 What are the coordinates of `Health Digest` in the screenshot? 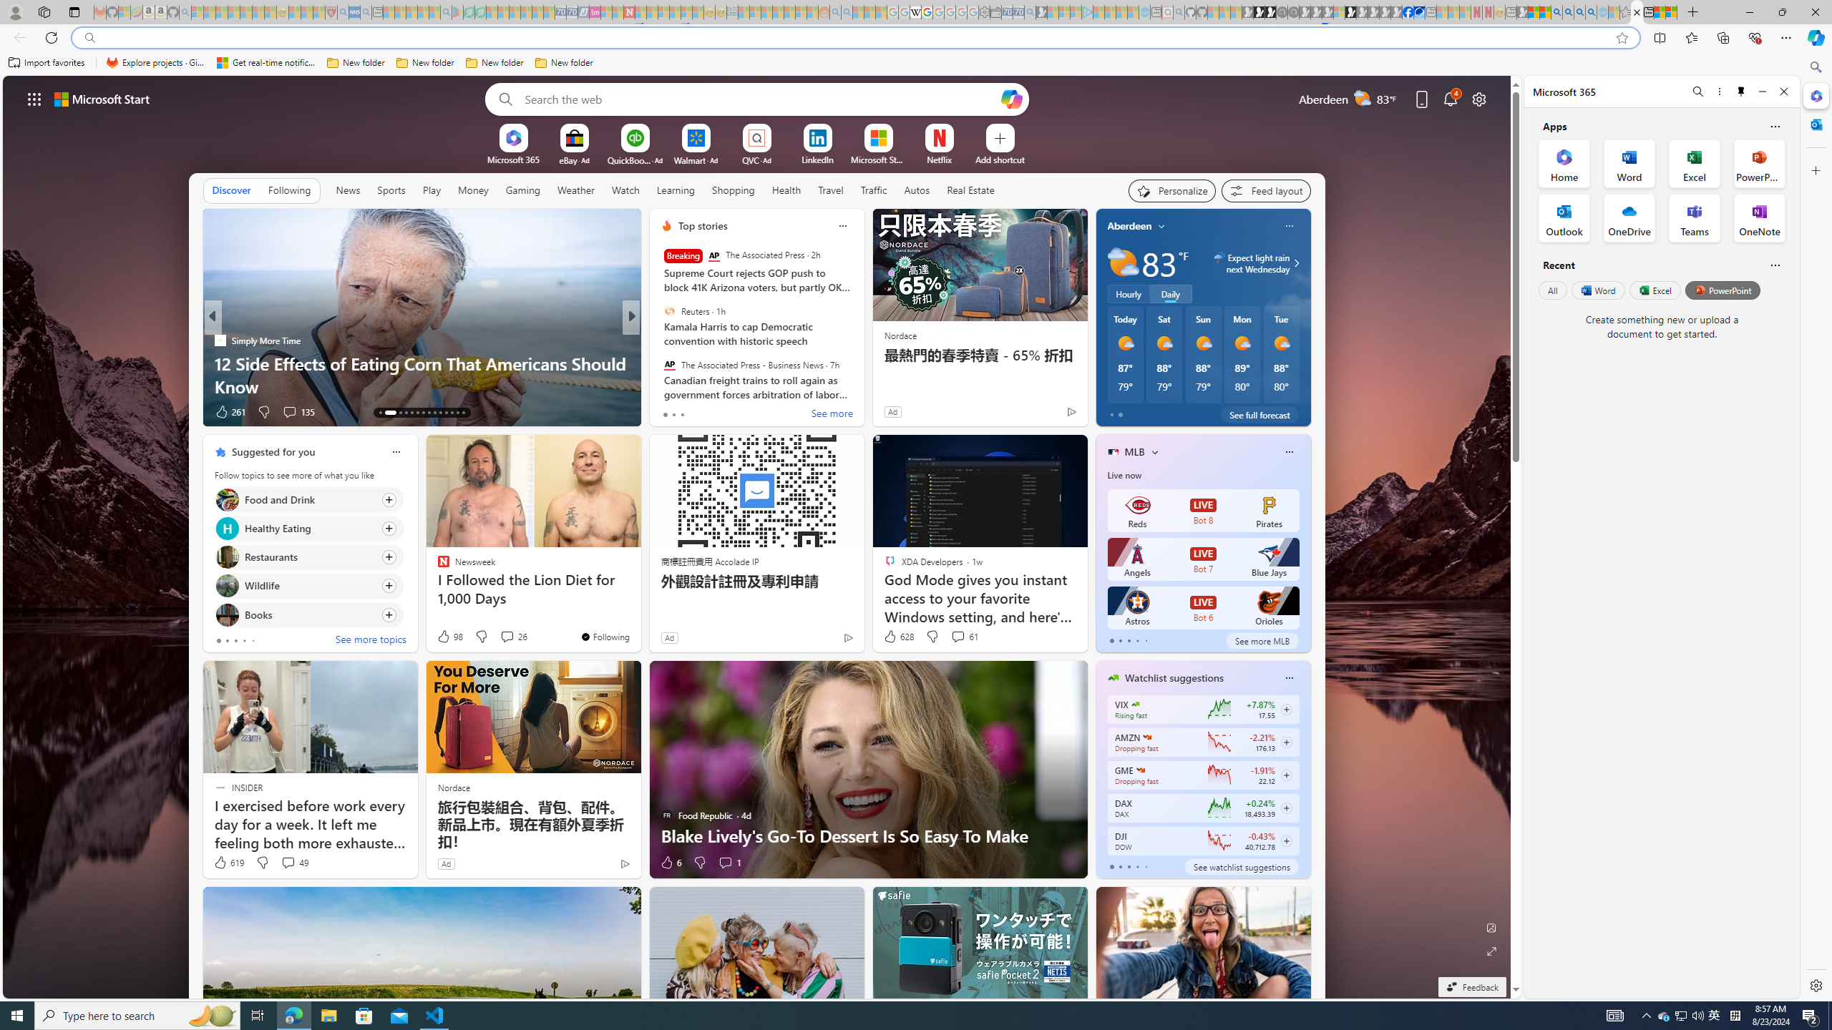 It's located at (219, 363).